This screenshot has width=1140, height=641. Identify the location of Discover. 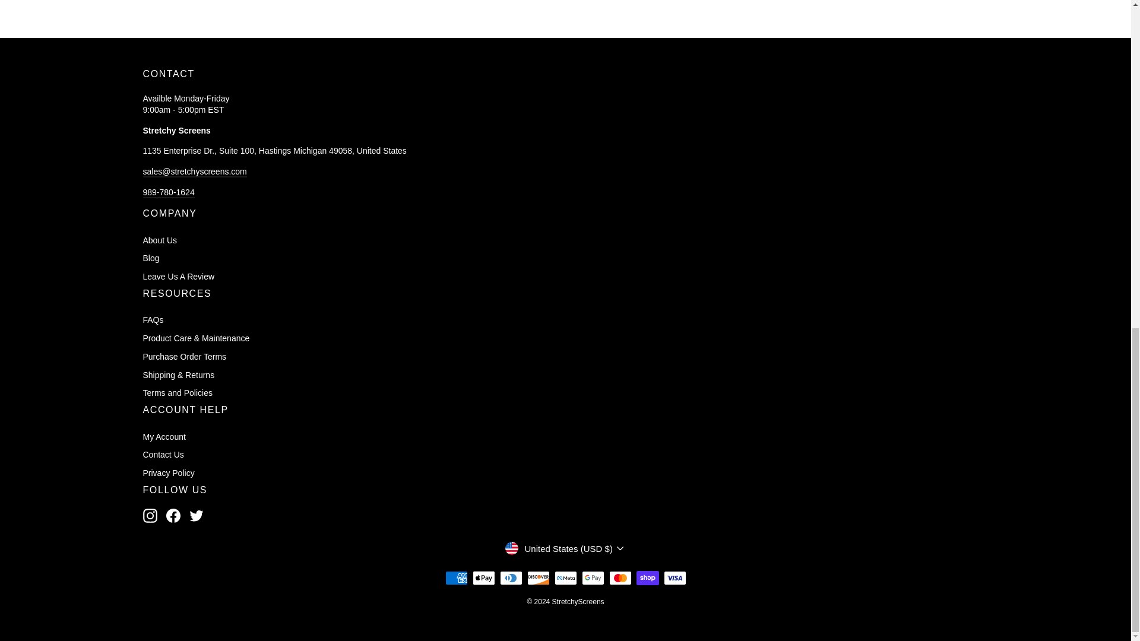
(538, 578).